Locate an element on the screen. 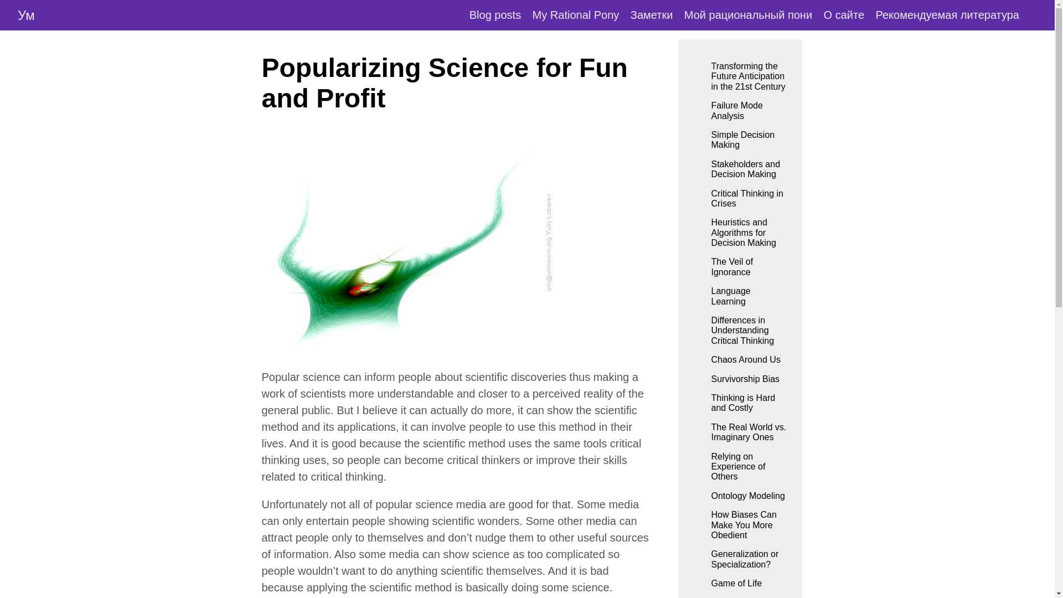  Heuristics and Algorithms for Decision Making is located at coordinates (749, 233).